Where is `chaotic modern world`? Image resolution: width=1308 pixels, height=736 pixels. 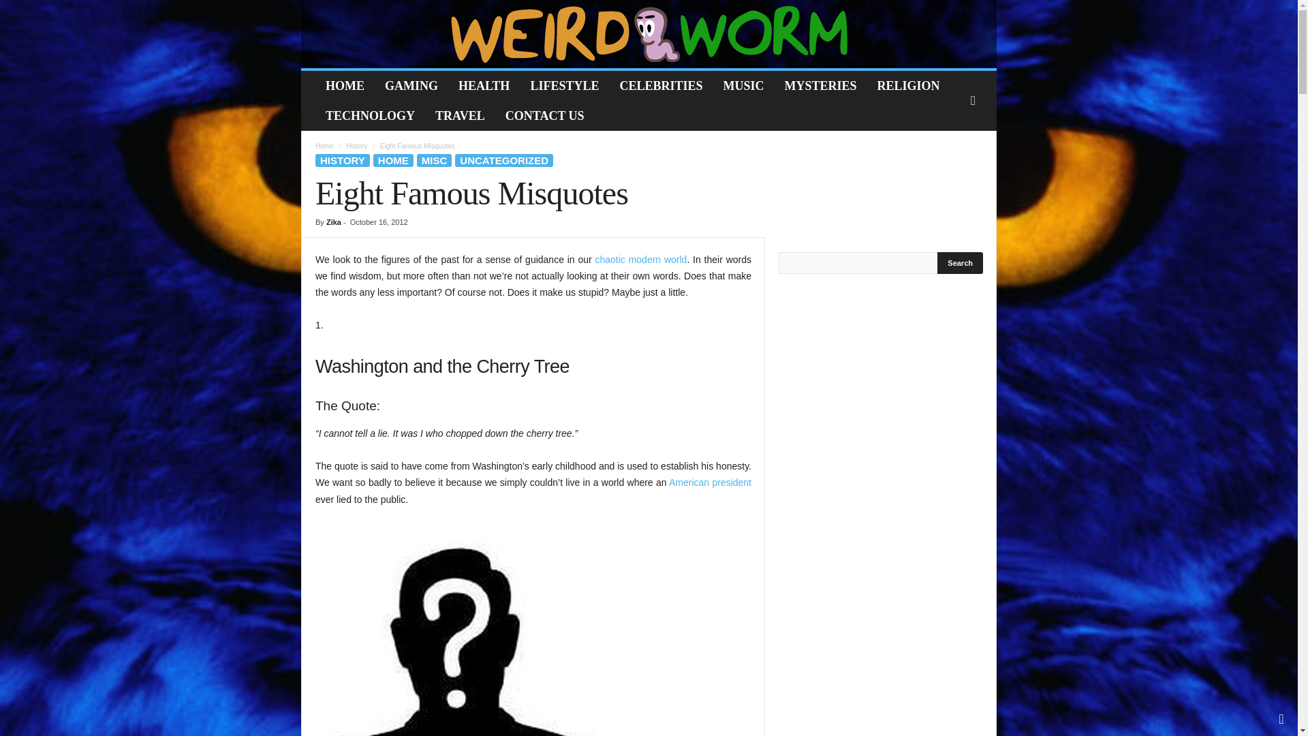 chaotic modern world is located at coordinates (641, 259).